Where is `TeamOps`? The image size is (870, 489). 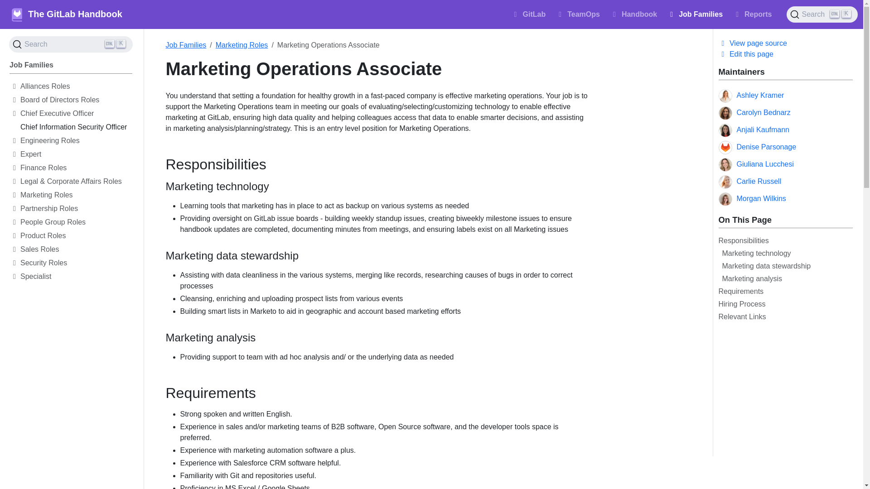
TeamOps is located at coordinates (529, 14).